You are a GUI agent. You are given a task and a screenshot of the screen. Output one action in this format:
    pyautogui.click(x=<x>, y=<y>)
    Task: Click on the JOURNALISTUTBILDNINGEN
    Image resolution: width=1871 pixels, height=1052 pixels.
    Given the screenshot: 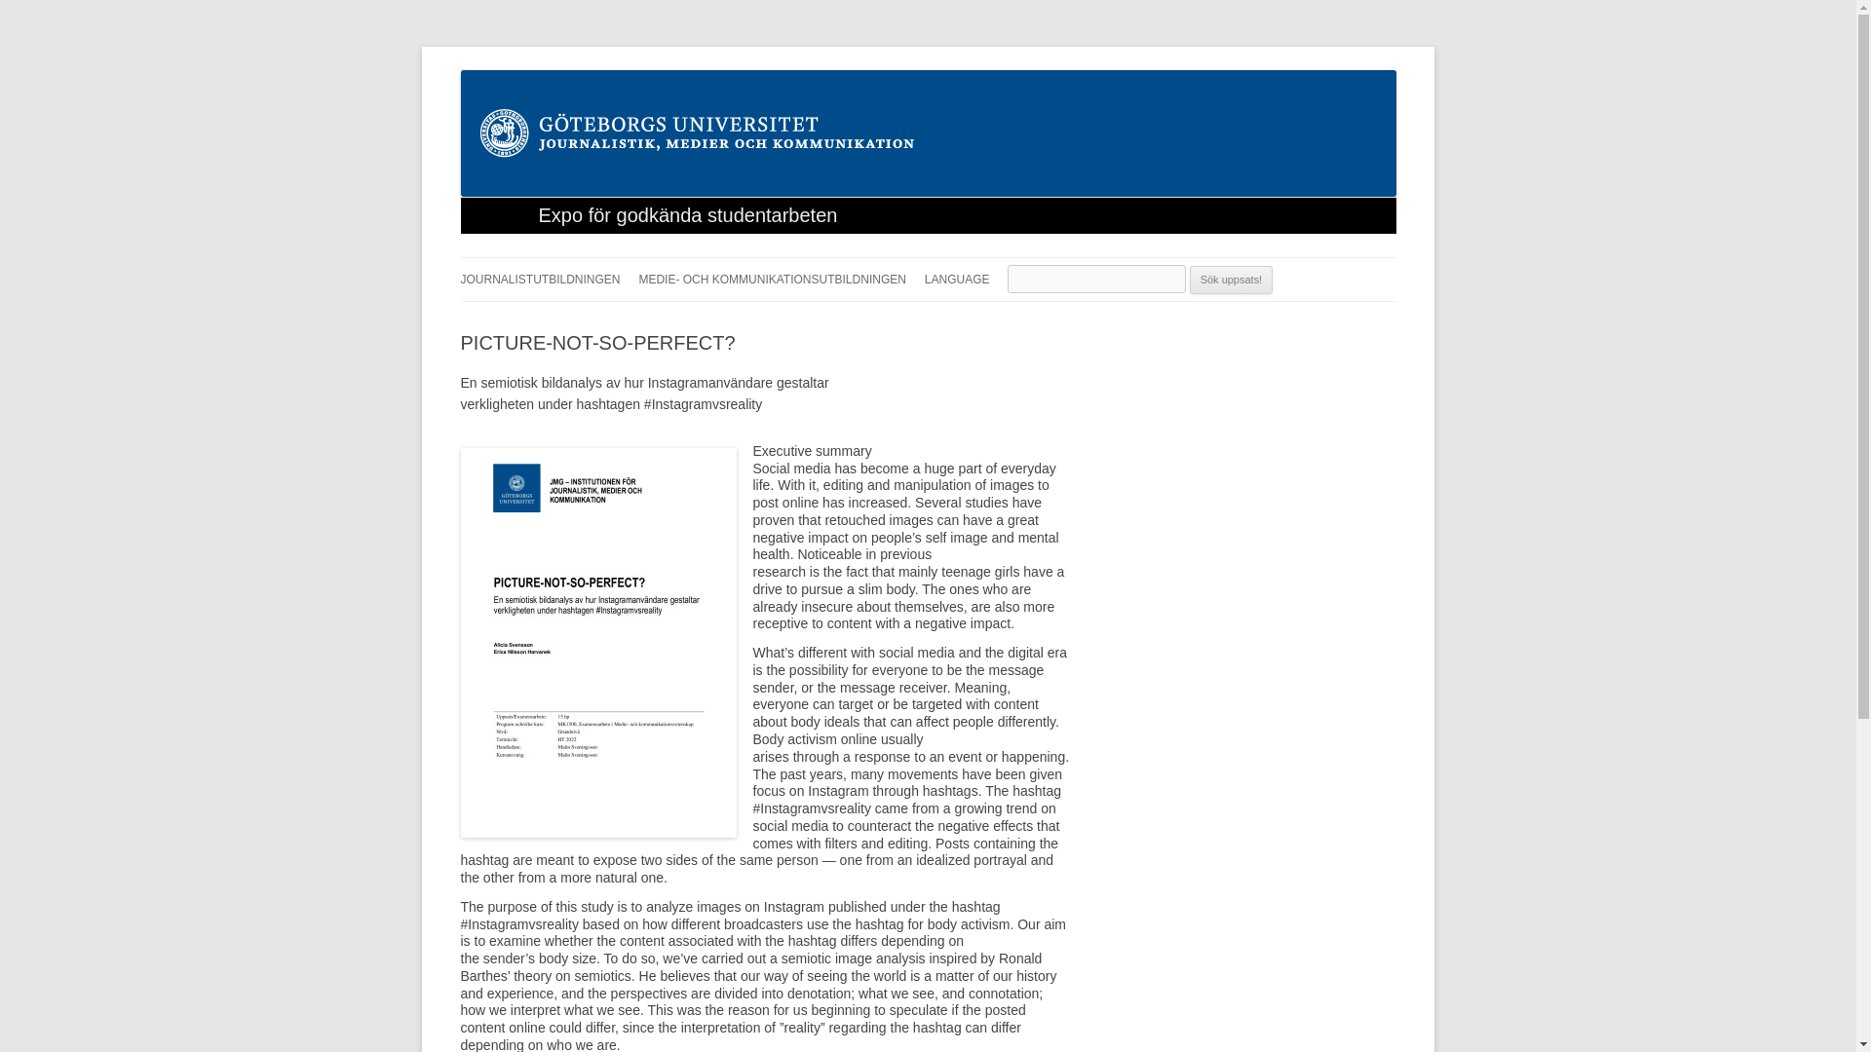 What is the action you would take?
    pyautogui.click(x=540, y=279)
    